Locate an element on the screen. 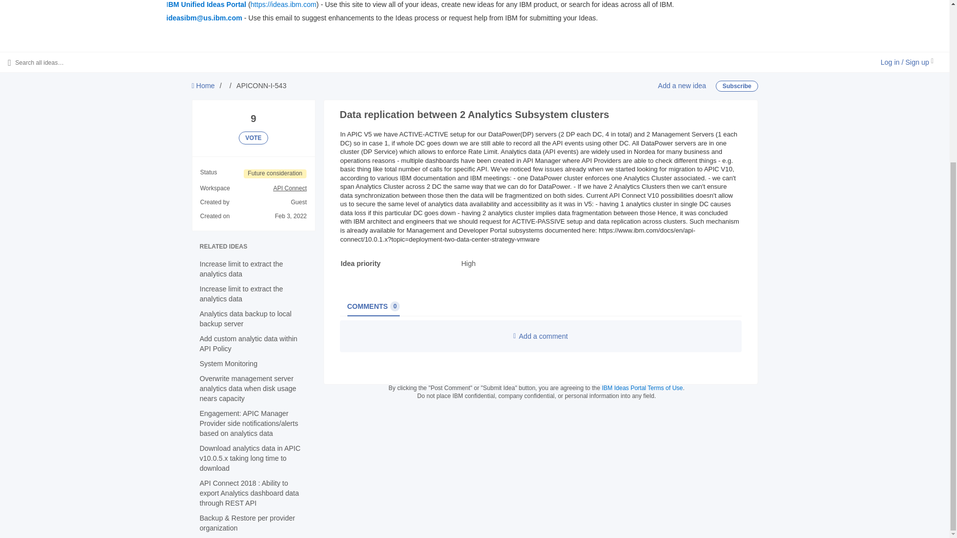 Image resolution: width=957 pixels, height=538 pixels. Increase limit to extract the analytics data is located at coordinates (240, 294).